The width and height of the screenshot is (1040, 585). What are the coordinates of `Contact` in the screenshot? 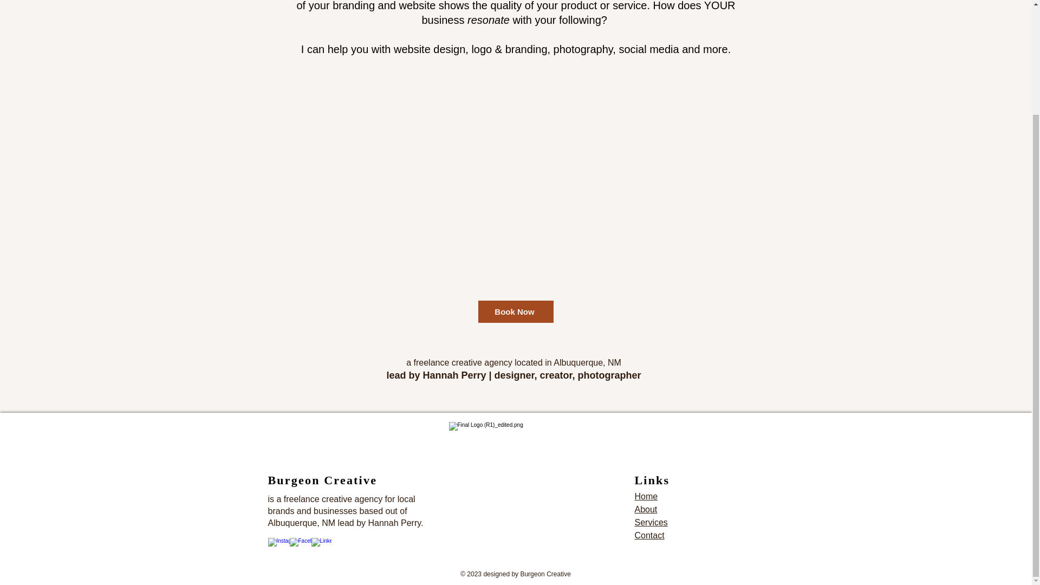 It's located at (649, 535).